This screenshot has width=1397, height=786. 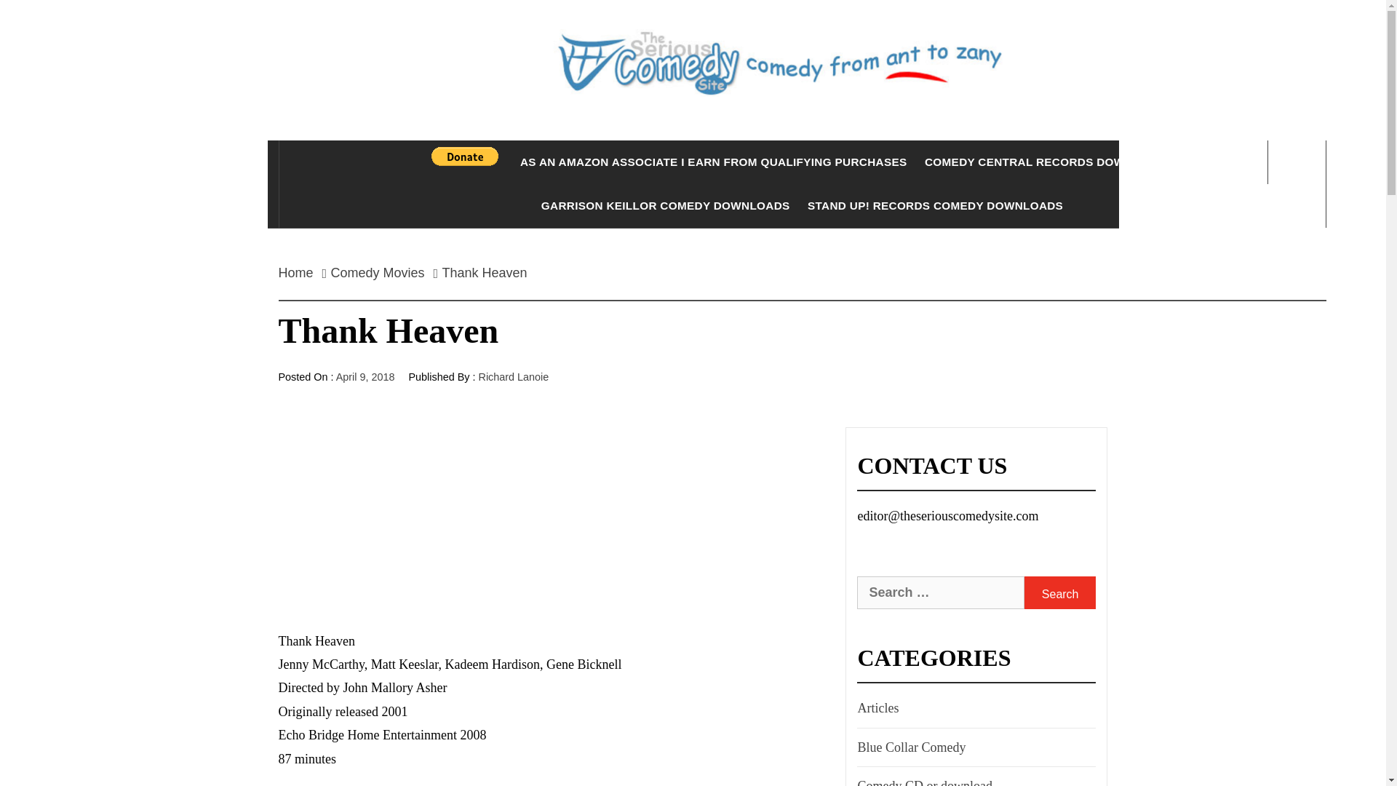 What do you see at coordinates (876, 707) in the screenshot?
I see `Articles` at bounding box center [876, 707].